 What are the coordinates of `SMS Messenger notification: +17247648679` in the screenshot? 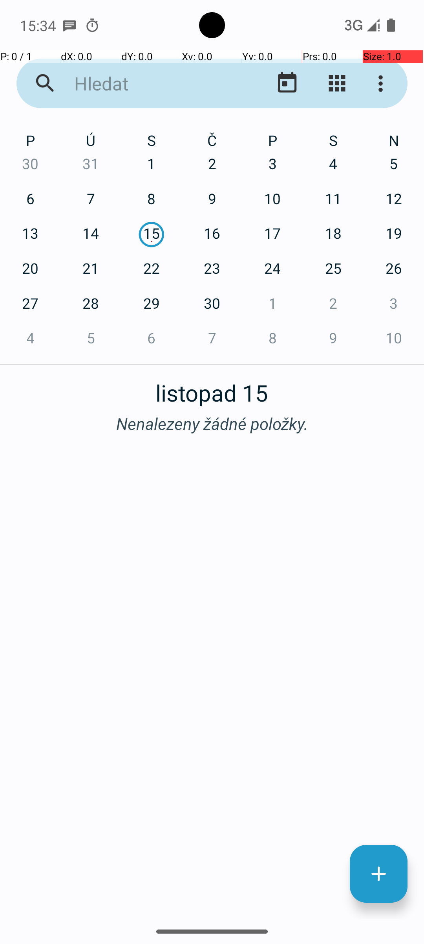 It's located at (69, 25).